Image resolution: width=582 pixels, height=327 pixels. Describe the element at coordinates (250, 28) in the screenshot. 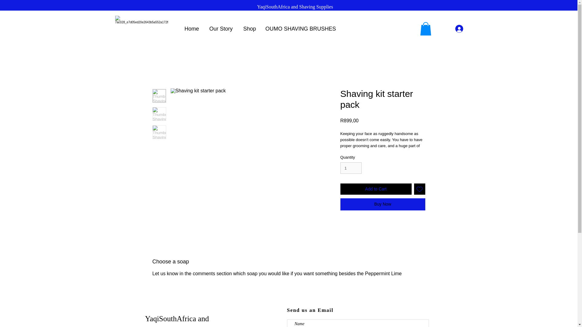

I see `Shop` at that location.